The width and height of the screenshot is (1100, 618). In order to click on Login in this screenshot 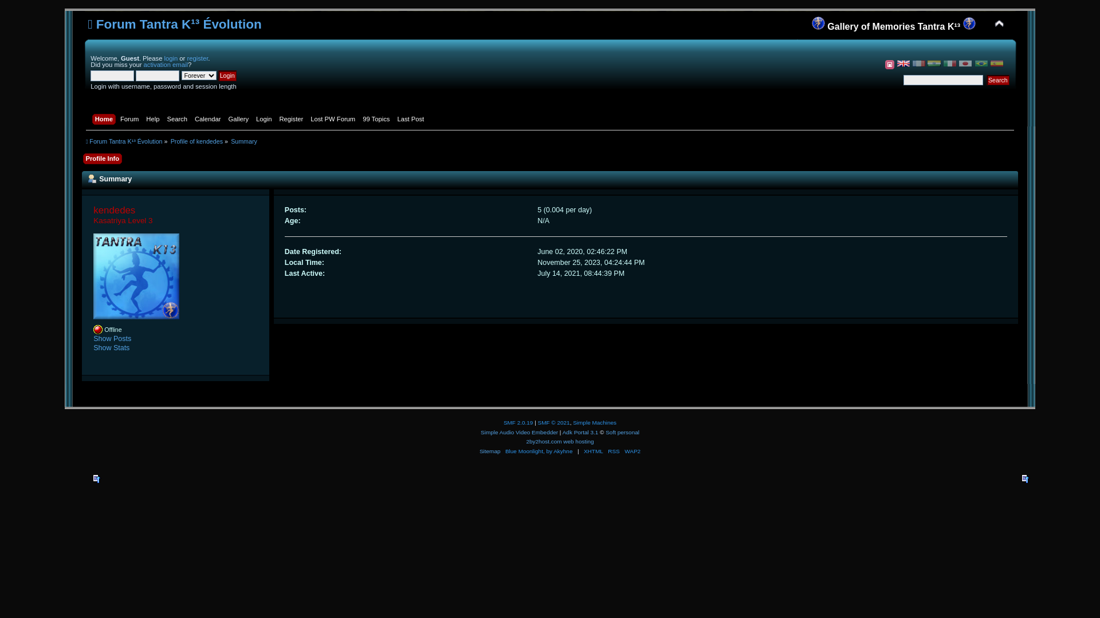, I will do `click(265, 120)`.